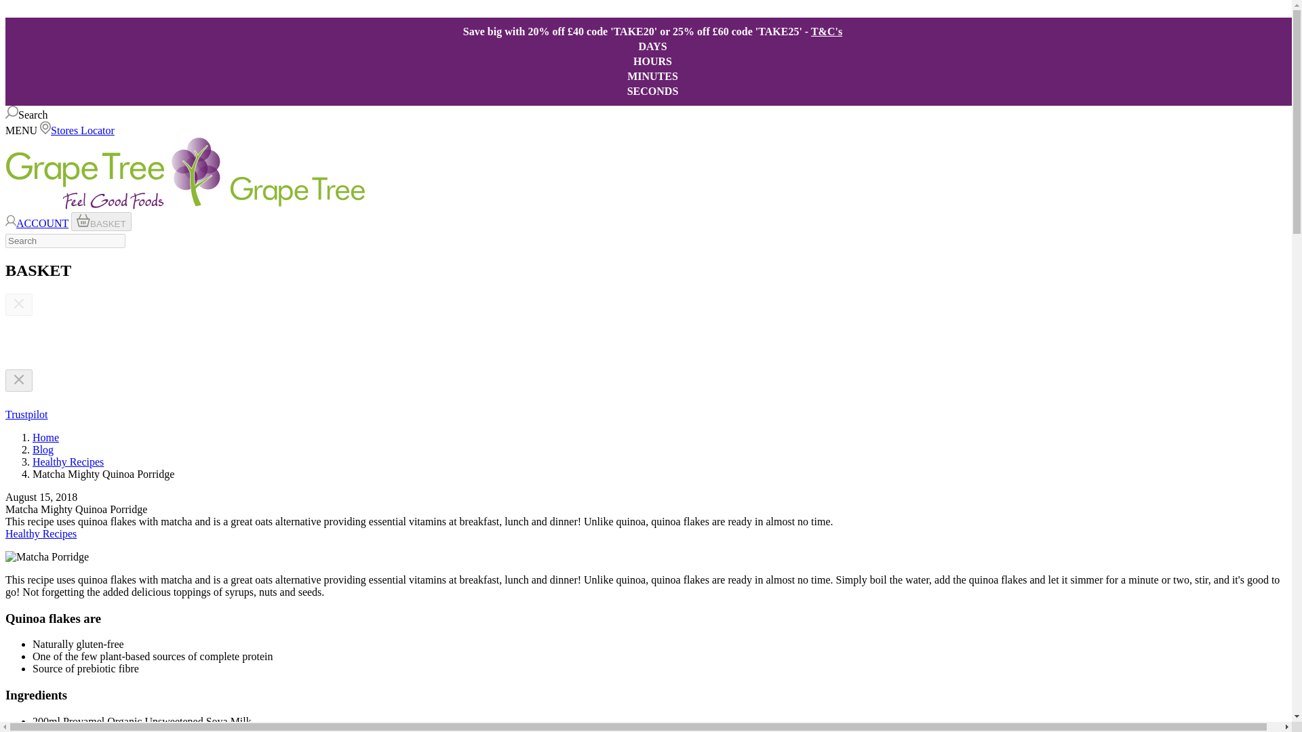  What do you see at coordinates (19, 380) in the screenshot?
I see `Close panel` at bounding box center [19, 380].